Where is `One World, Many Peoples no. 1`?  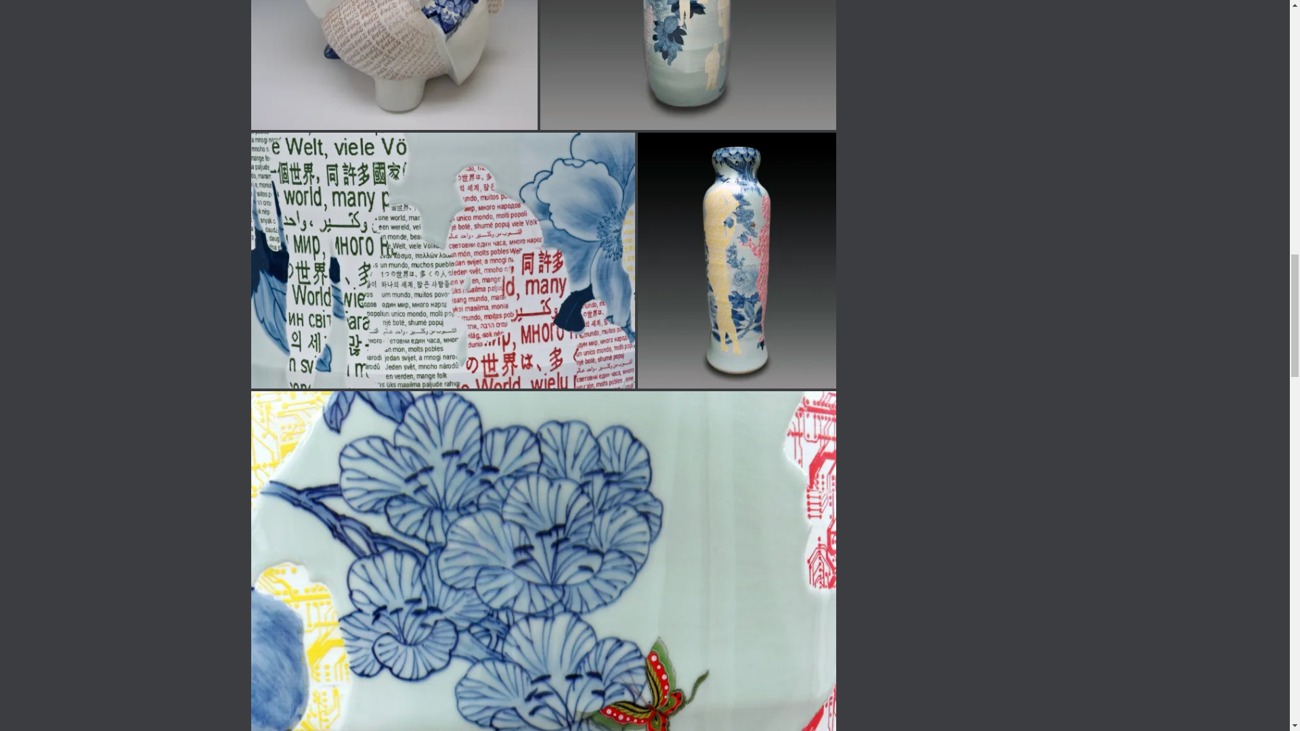
One World, Many Peoples no. 1 is located at coordinates (688, 65).